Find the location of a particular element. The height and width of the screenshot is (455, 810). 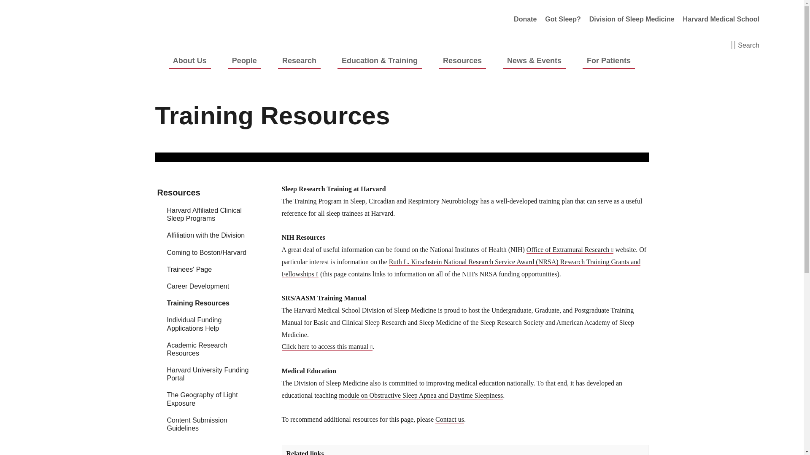

Division of Sleep Medicine is located at coordinates (632, 19).